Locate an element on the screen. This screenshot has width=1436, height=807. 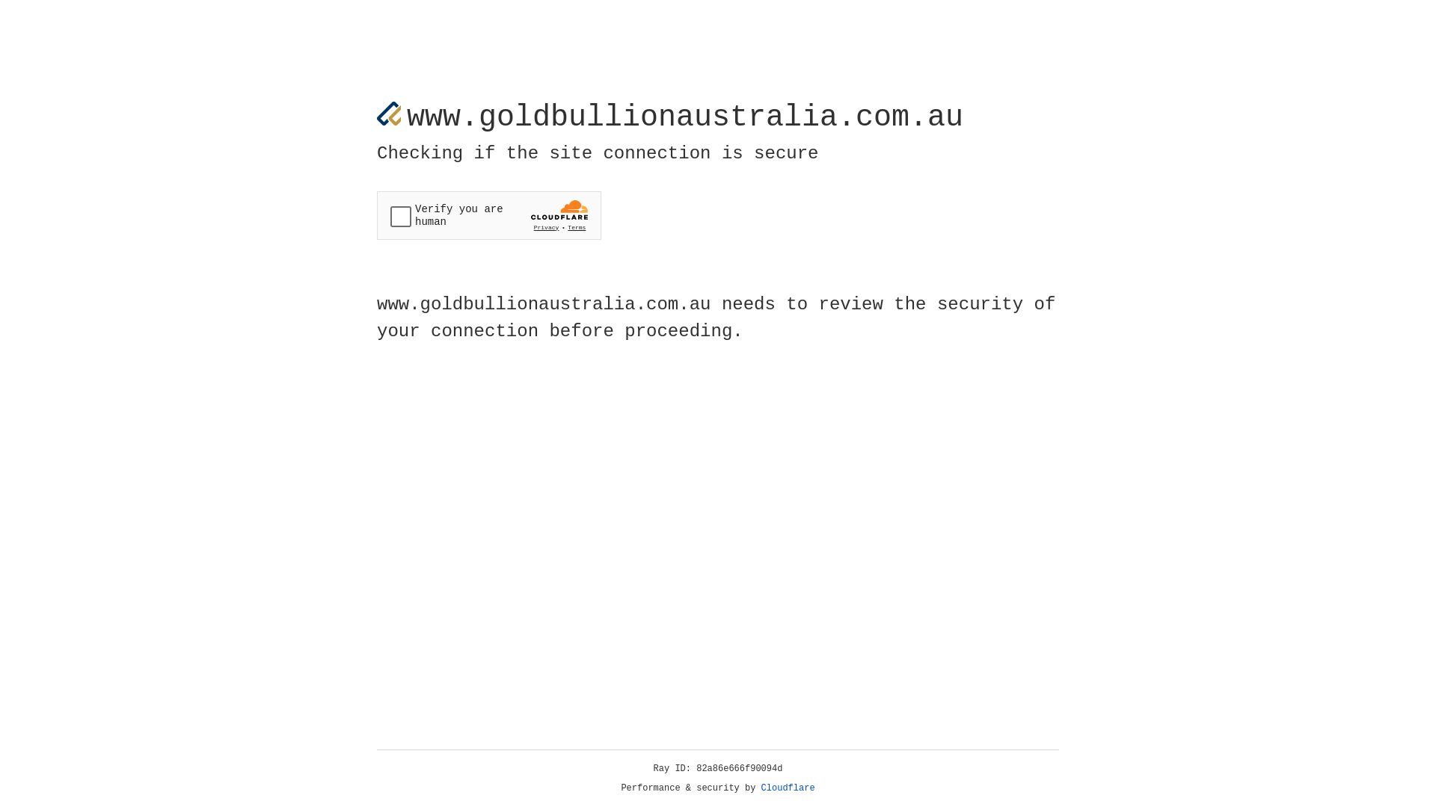
Cloudflare is located at coordinates (788, 788).